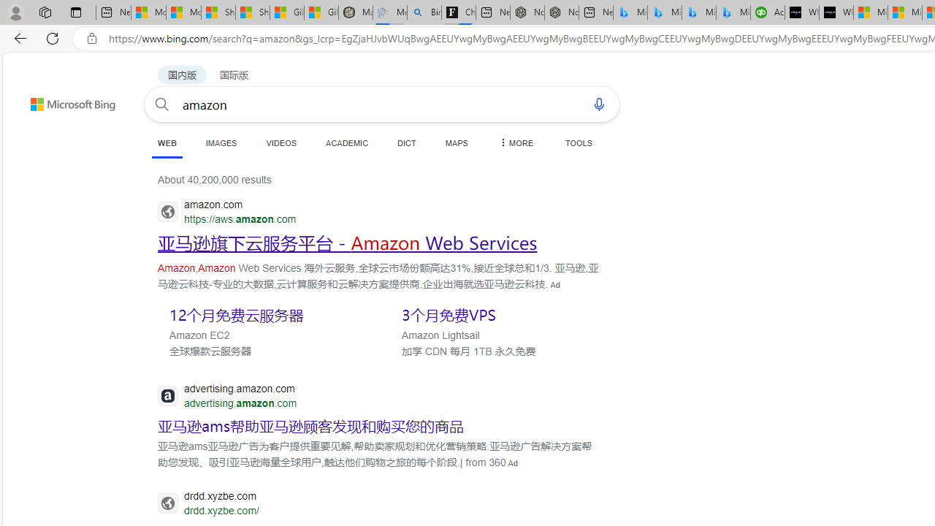 This screenshot has width=935, height=526. What do you see at coordinates (348, 243) in the screenshot?
I see `SERP,5547` at bounding box center [348, 243].